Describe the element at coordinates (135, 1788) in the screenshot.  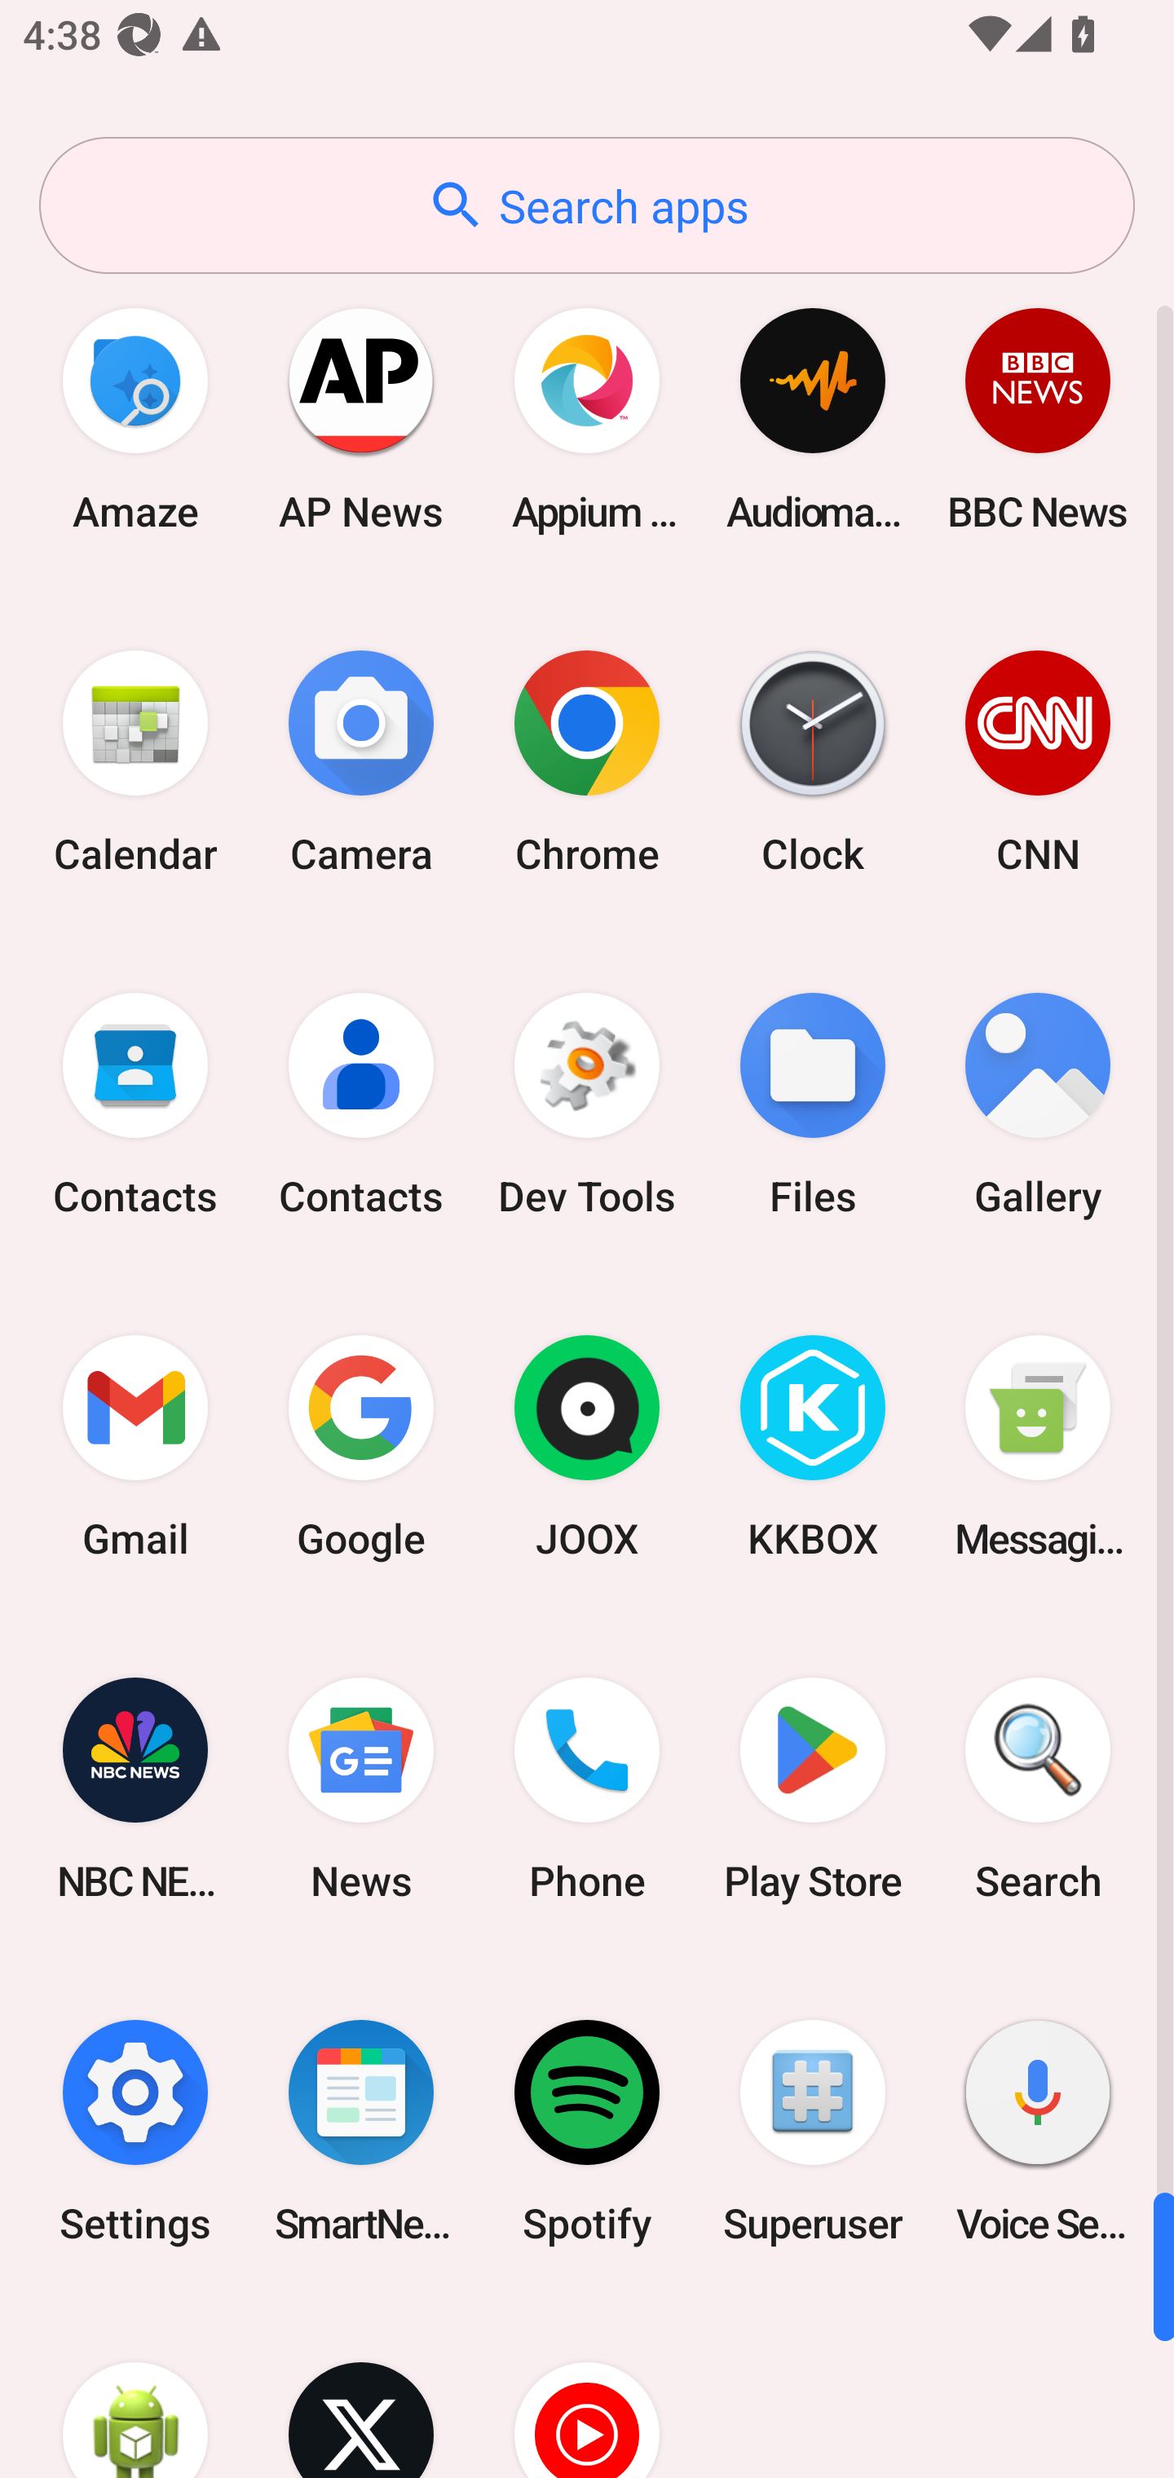
I see `NBC NEWS` at that location.